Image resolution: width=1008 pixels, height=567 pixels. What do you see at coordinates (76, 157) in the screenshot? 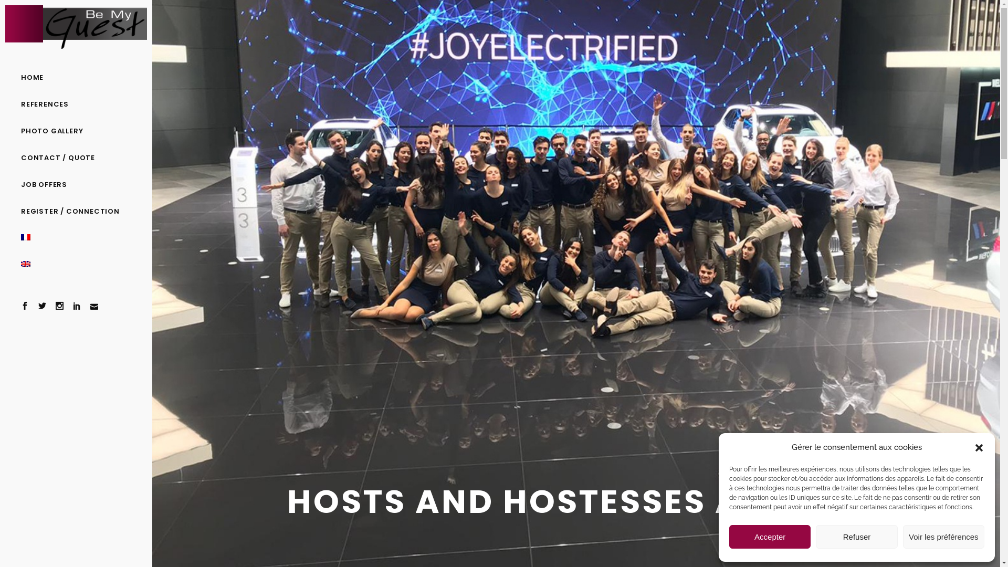
I see `CONTACT / QUOTE` at bounding box center [76, 157].